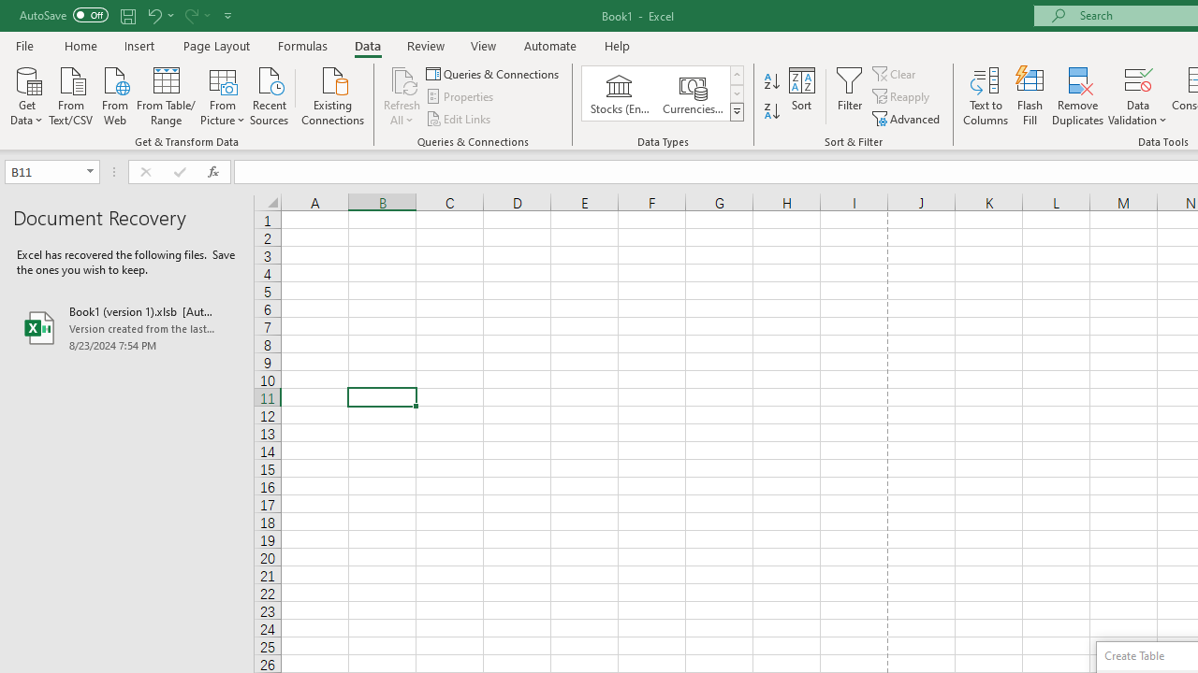  What do you see at coordinates (460, 97) in the screenshot?
I see `Properties` at bounding box center [460, 97].